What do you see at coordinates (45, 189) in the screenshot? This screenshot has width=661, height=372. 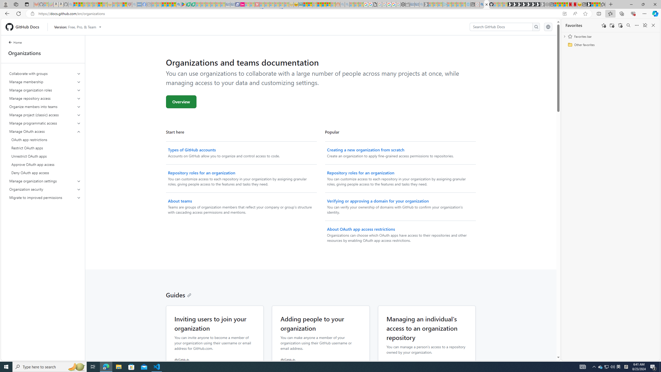 I see `Organization security` at bounding box center [45, 189].